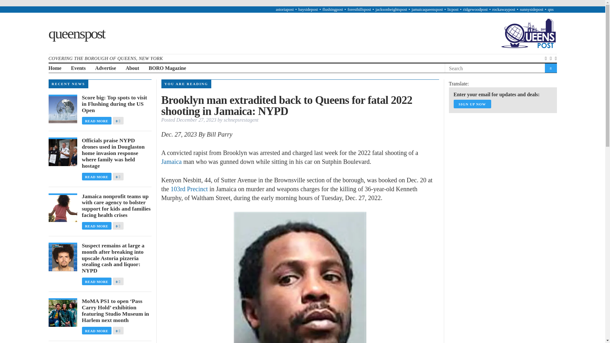 This screenshot has width=610, height=343. I want to click on sunnysidepost, so click(531, 9).